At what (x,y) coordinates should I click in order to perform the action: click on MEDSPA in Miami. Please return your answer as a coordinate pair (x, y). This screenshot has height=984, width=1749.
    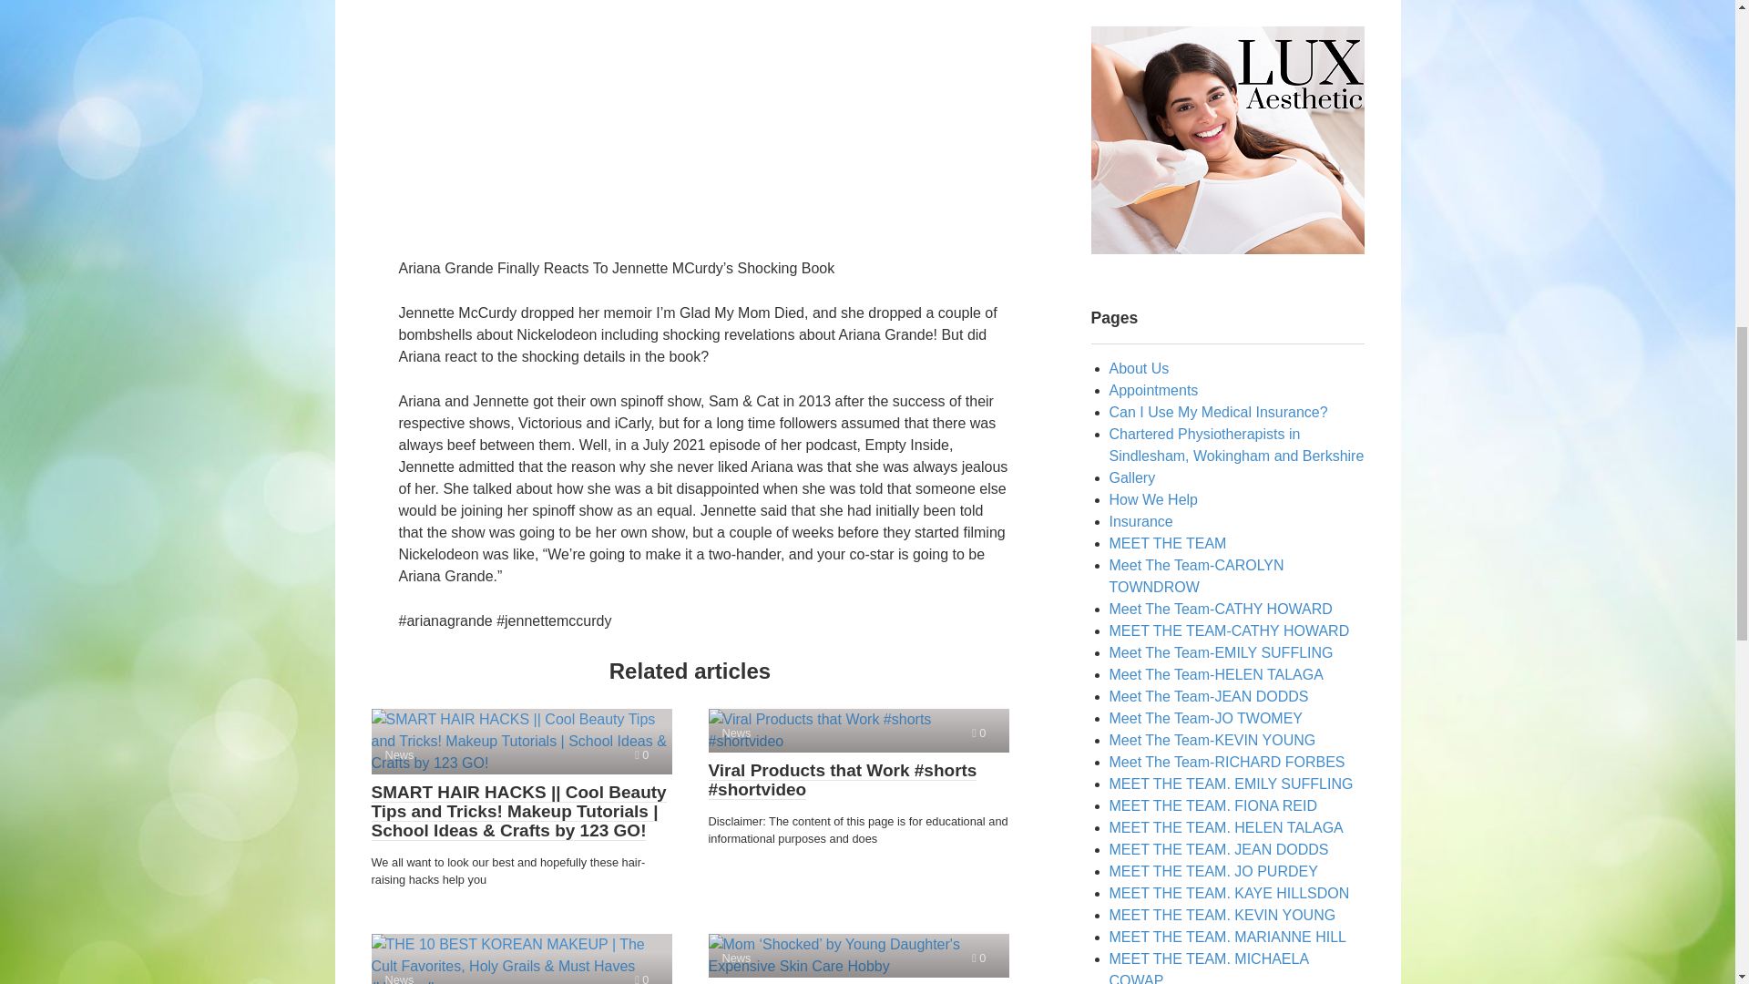
    Looking at the image, I should click on (1228, 140).